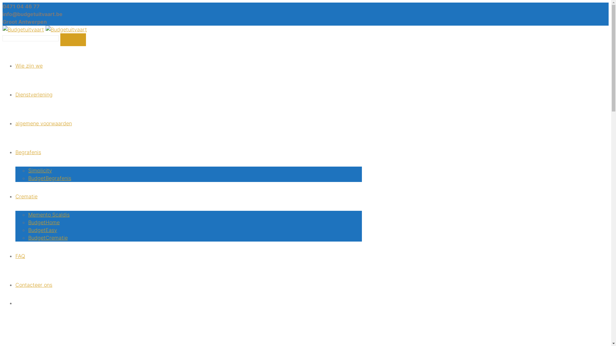  What do you see at coordinates (34, 95) in the screenshot?
I see `Dienstverlening` at bounding box center [34, 95].